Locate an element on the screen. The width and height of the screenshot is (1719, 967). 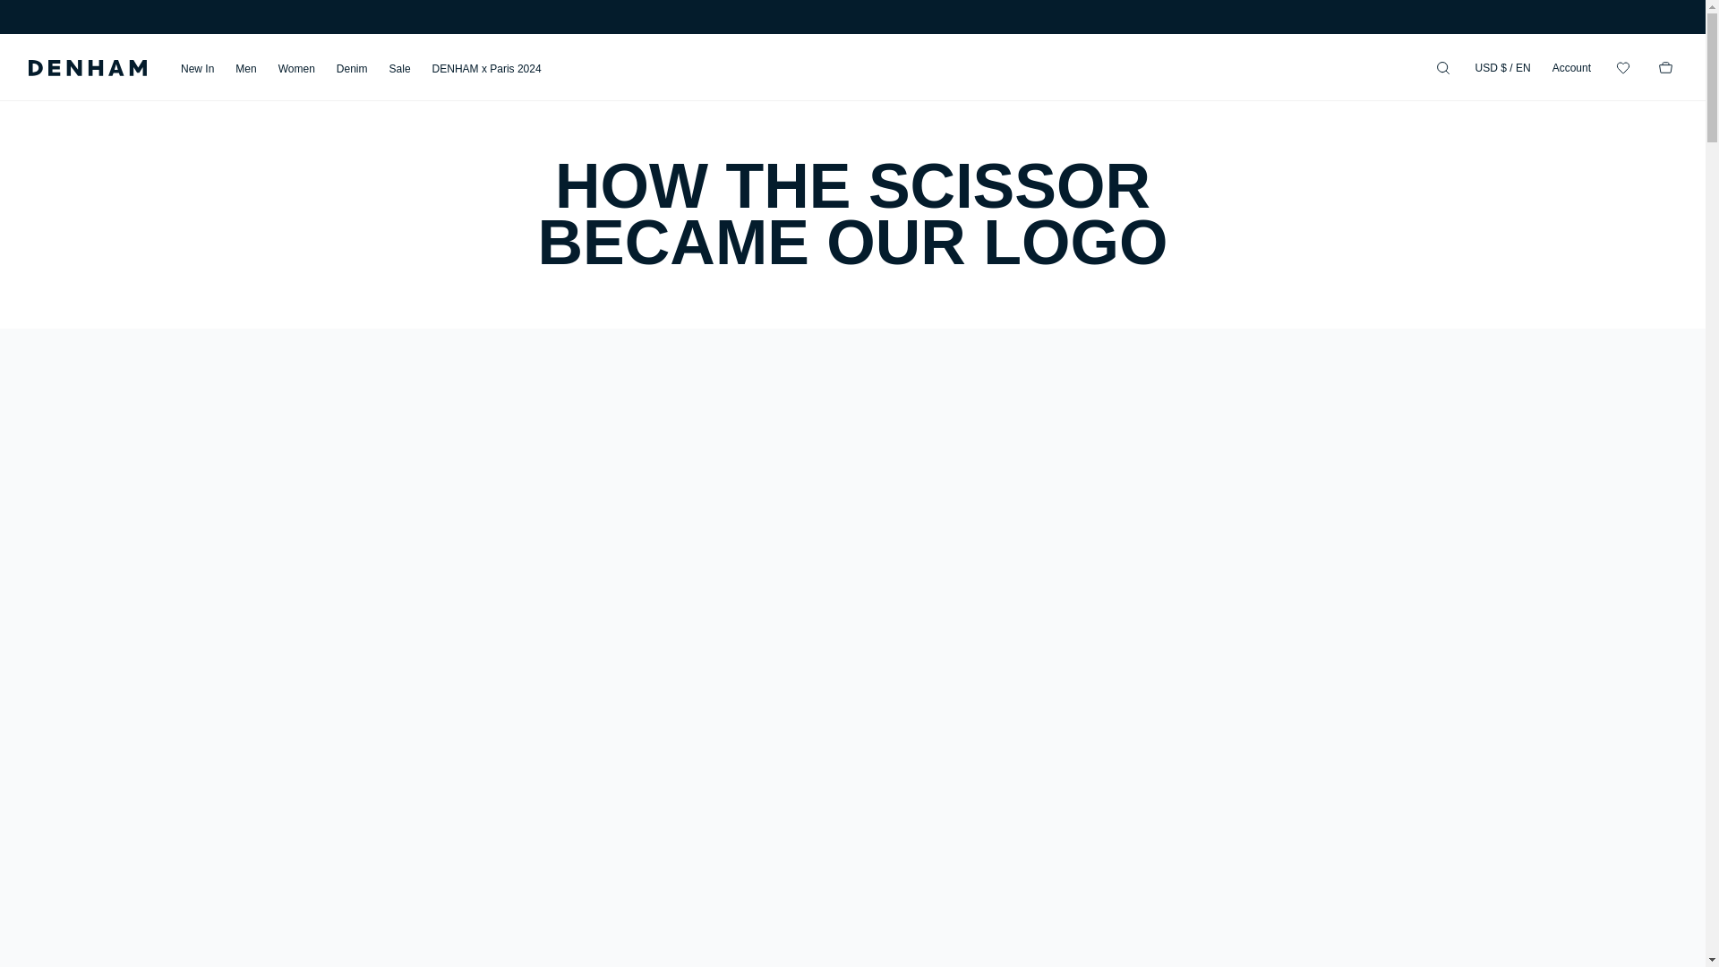
Men is located at coordinates (245, 69).